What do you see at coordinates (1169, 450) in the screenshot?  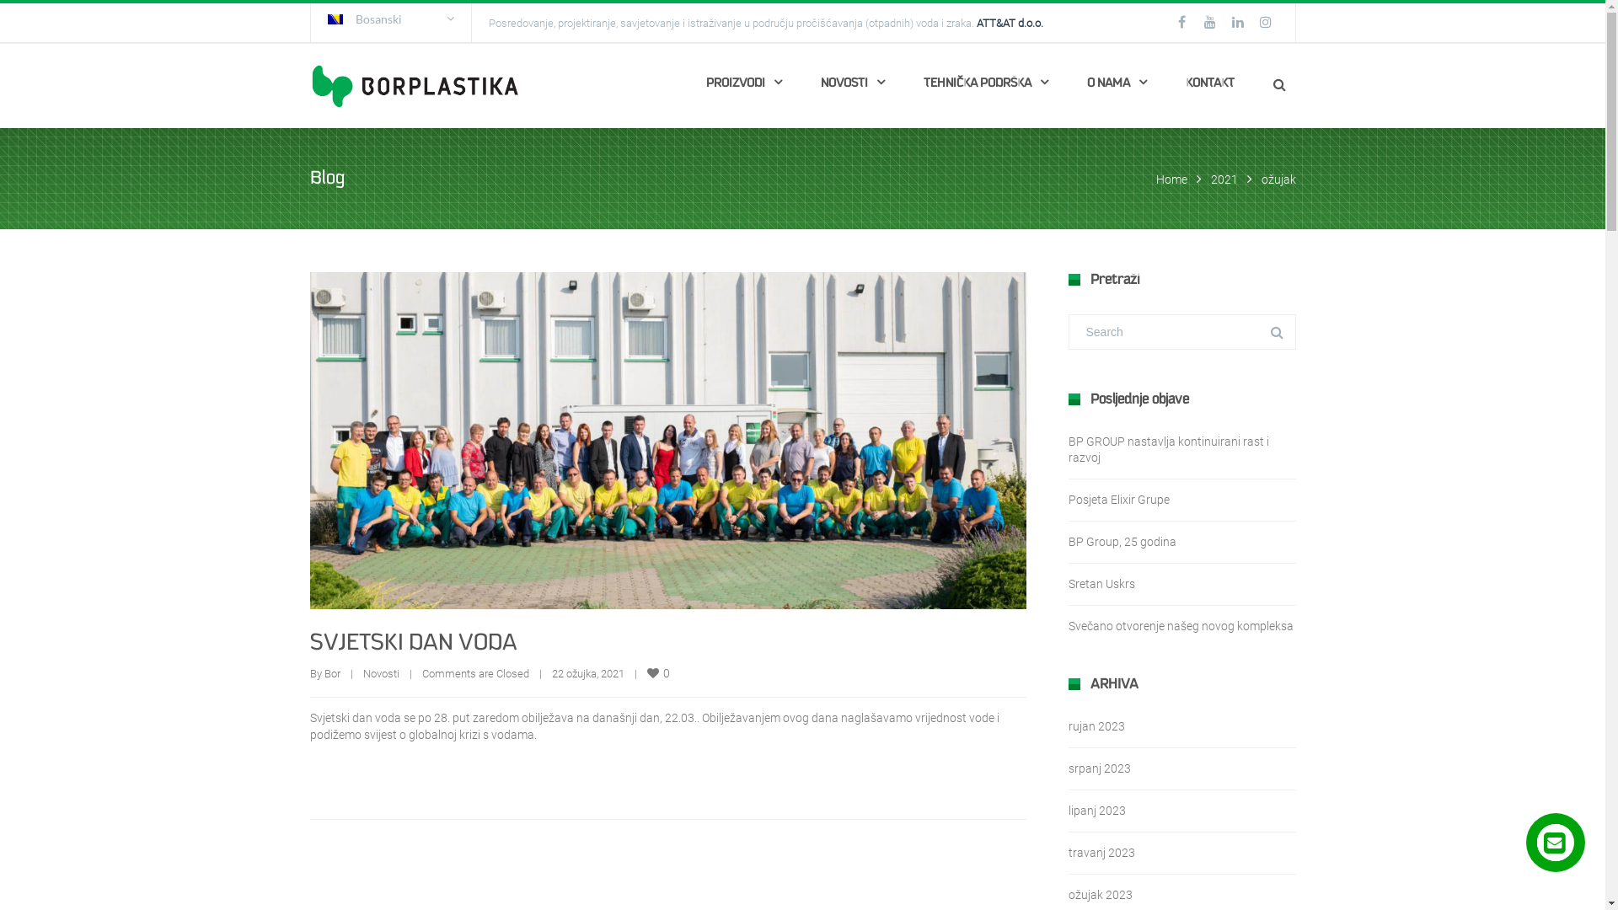 I see `BP GROUP nastavlja kontinuirani rast i razvoj` at bounding box center [1169, 450].